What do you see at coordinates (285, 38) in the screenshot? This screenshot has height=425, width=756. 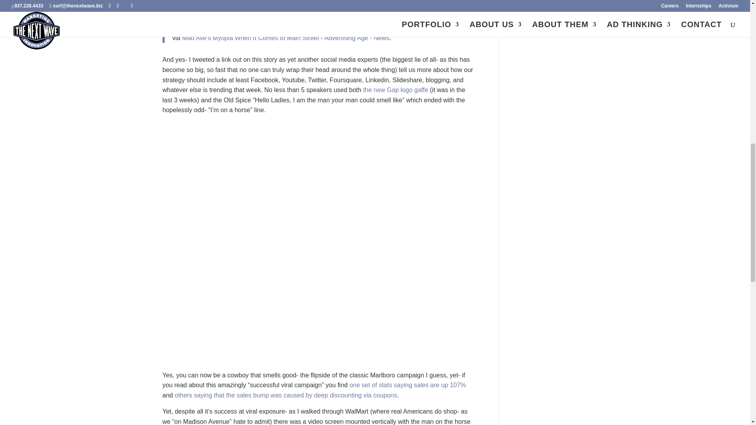 I see `link to Ad age on advertising myopia` at bounding box center [285, 38].